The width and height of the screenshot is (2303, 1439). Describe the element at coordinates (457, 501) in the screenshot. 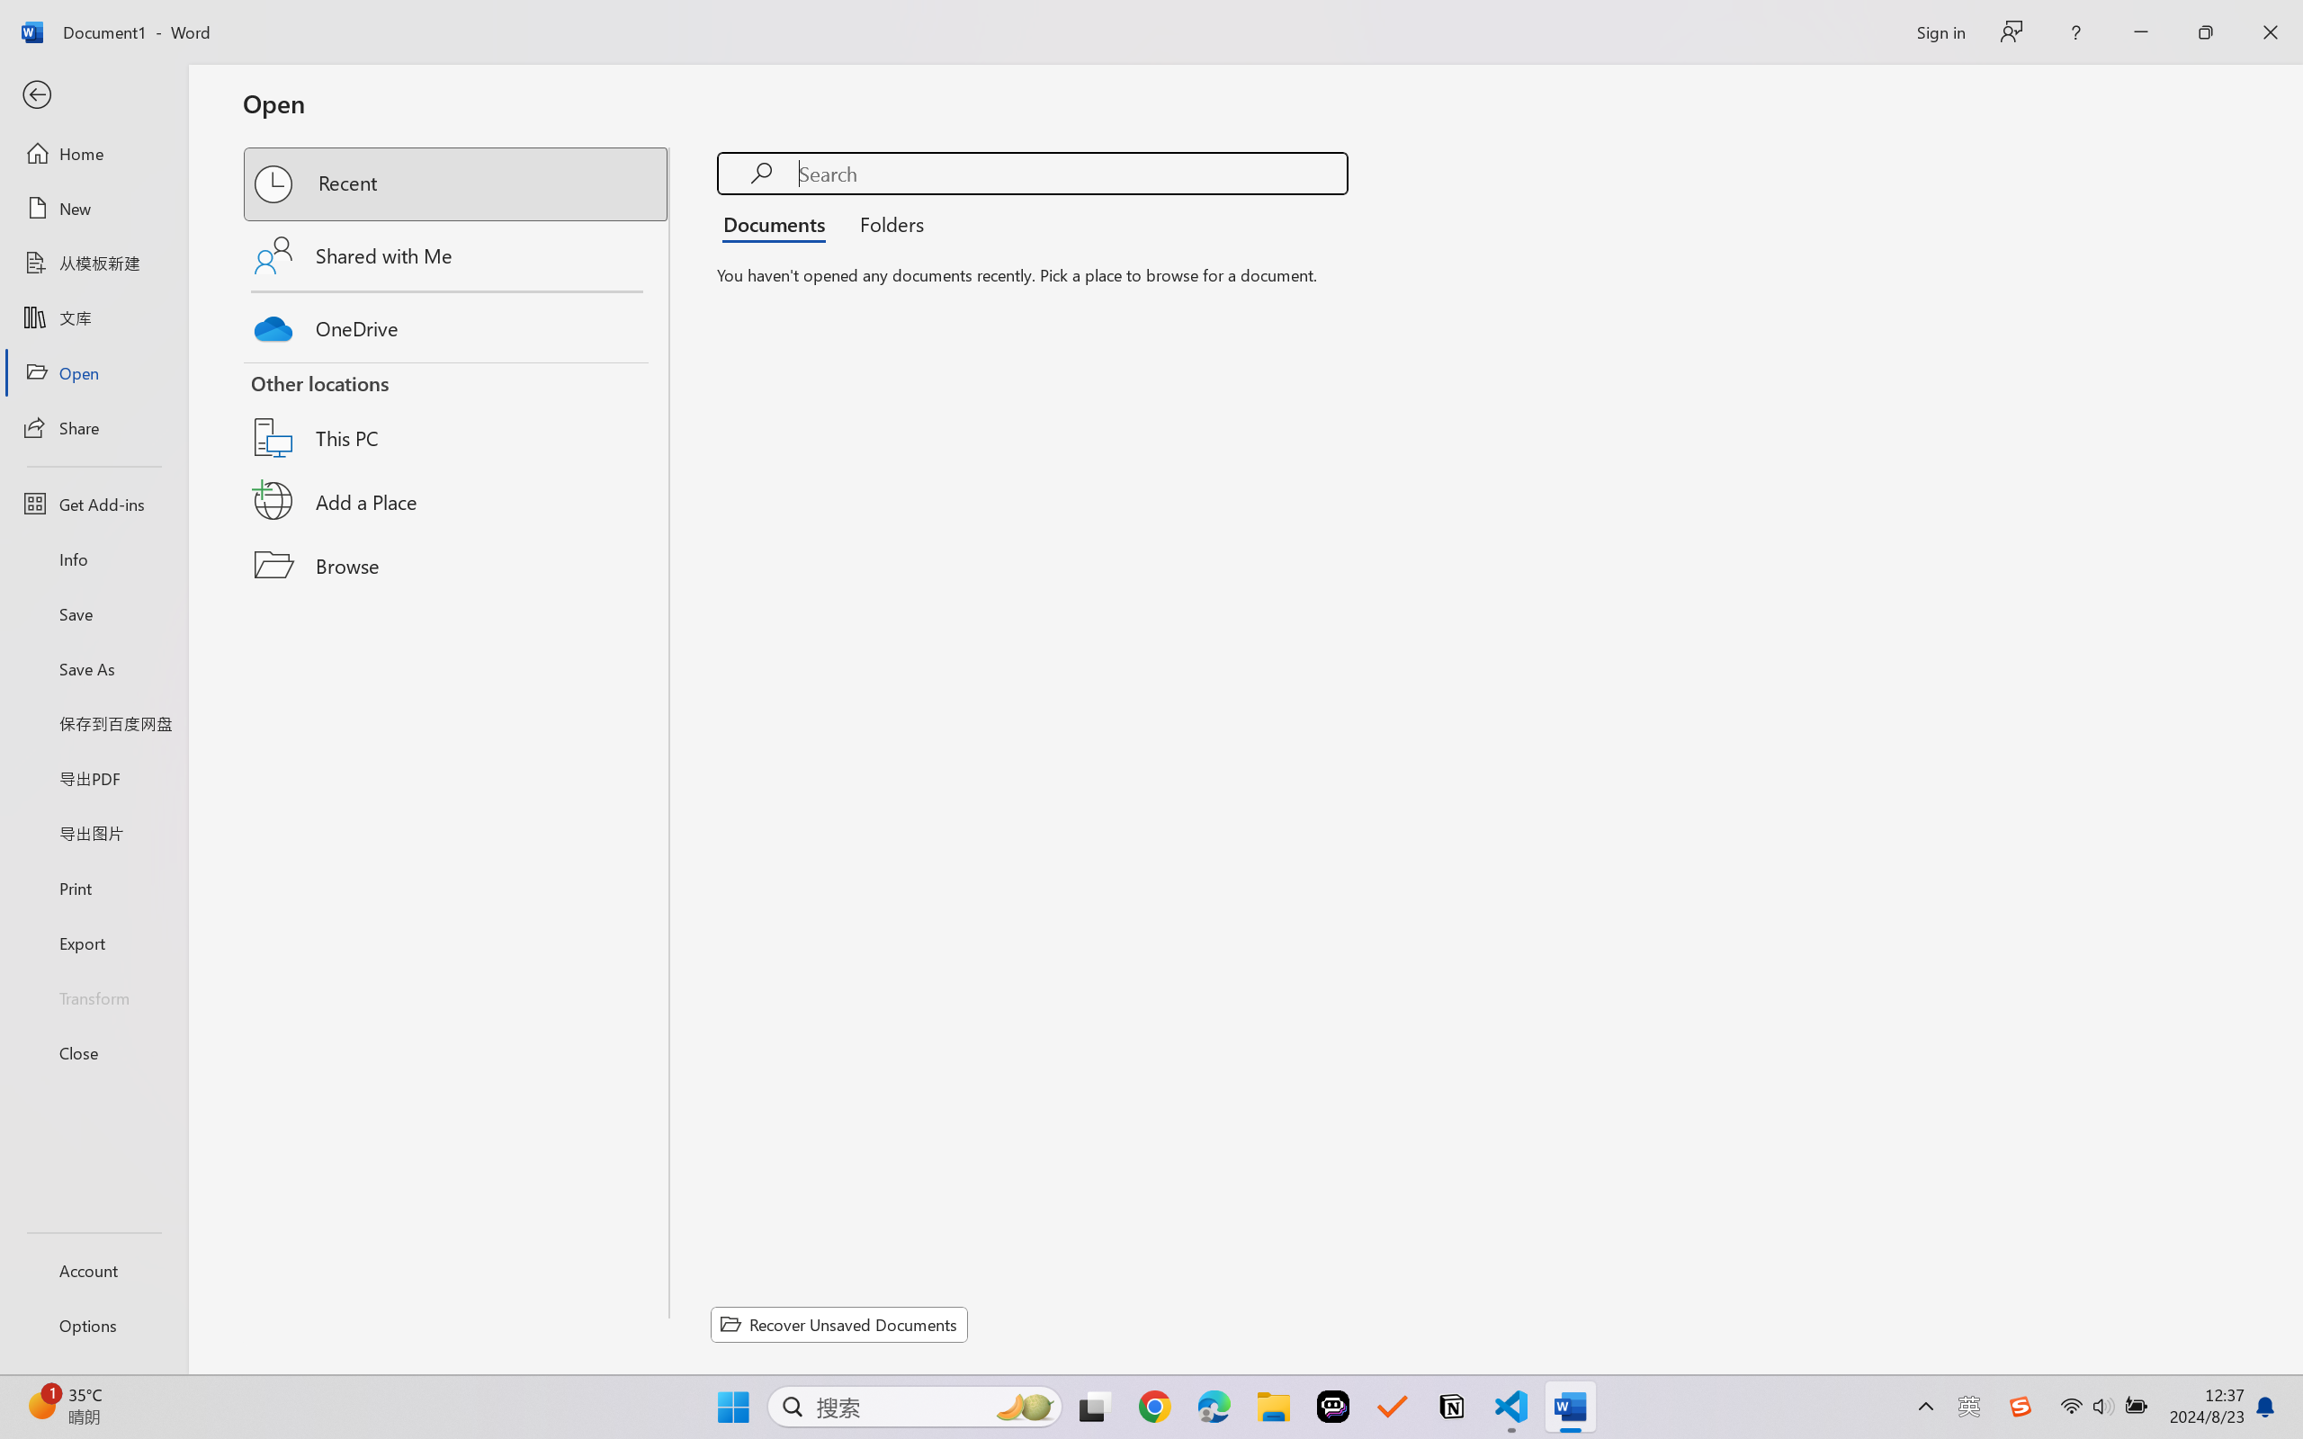

I see `Add a Place` at that location.